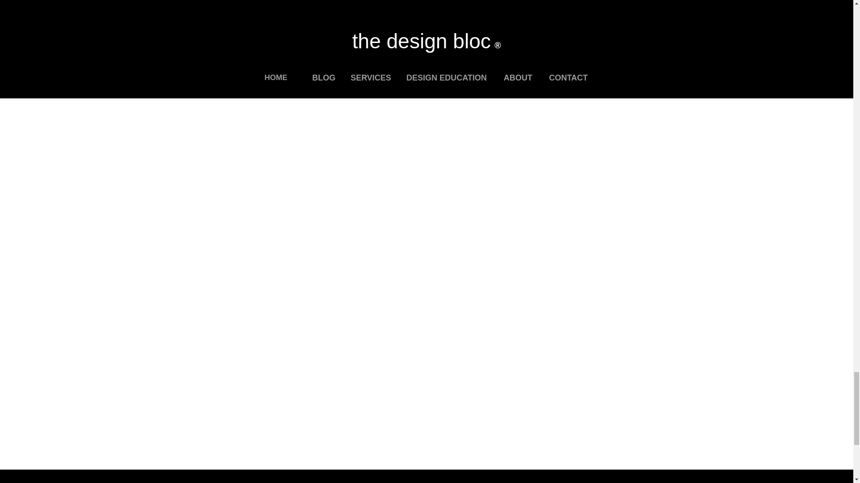 The height and width of the screenshot is (483, 860). What do you see at coordinates (374, 7) in the screenshot?
I see `Facebook Like` at bounding box center [374, 7].